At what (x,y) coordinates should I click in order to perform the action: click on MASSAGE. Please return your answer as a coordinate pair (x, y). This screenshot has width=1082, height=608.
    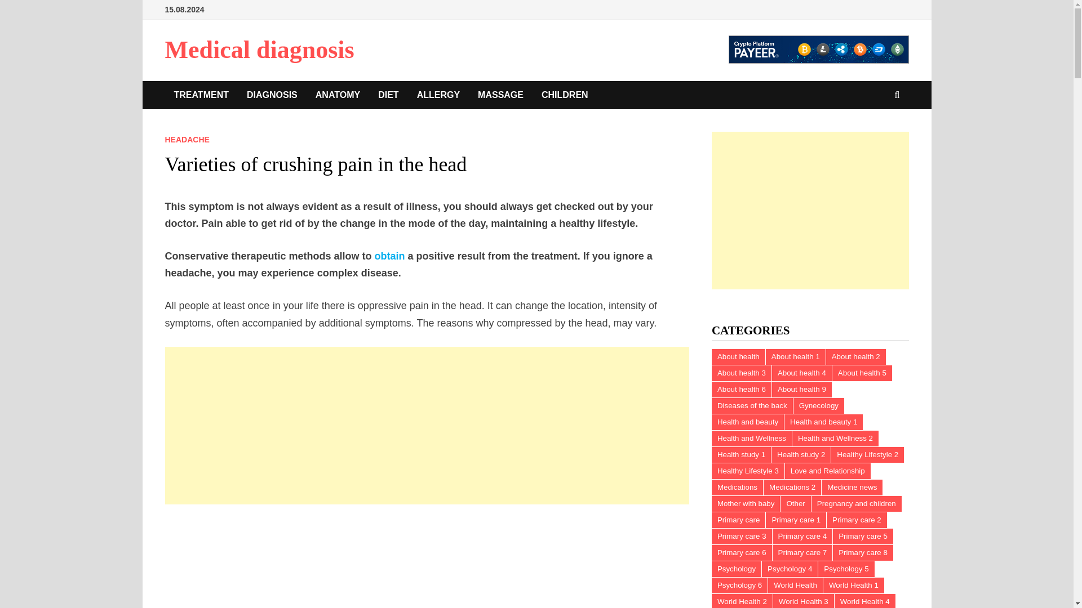
    Looking at the image, I should click on (500, 95).